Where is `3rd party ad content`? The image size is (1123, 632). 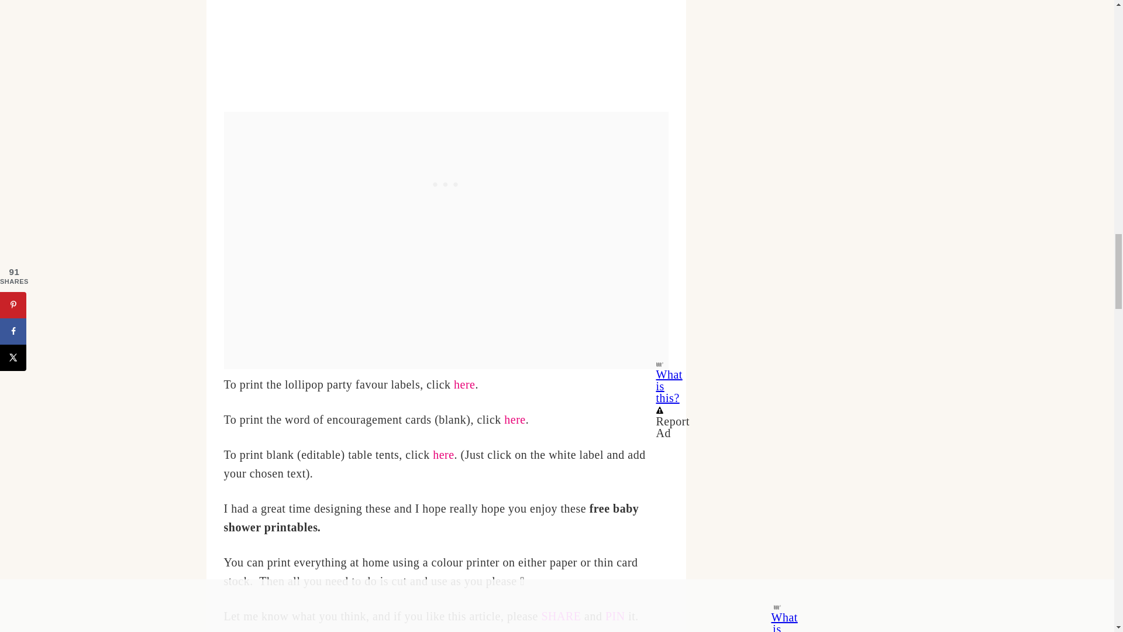 3rd party ad content is located at coordinates (446, 185).